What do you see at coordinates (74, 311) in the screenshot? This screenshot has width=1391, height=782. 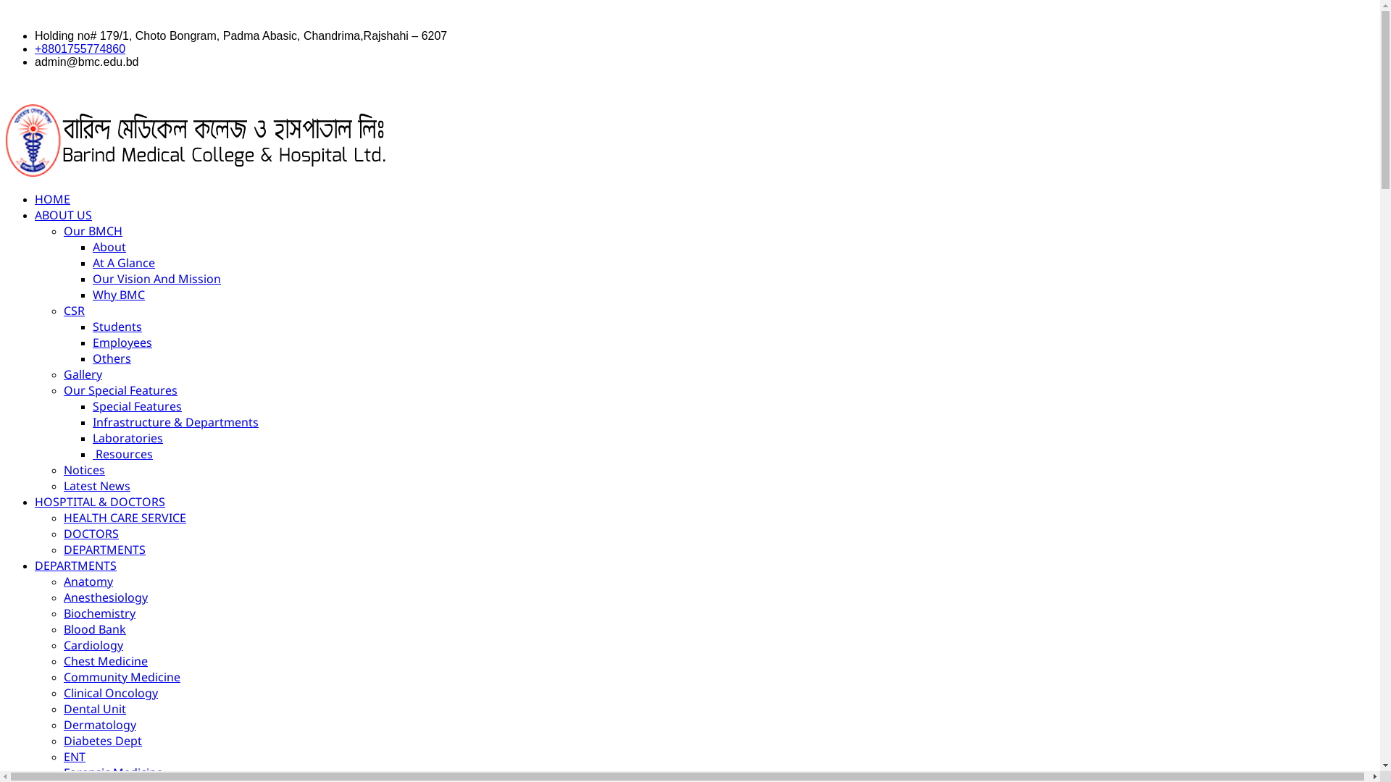 I see `CSR` at bounding box center [74, 311].